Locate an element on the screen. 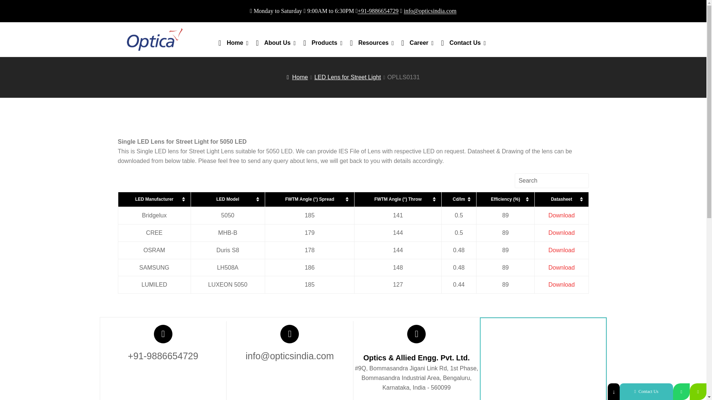  About Us is located at coordinates (275, 42).